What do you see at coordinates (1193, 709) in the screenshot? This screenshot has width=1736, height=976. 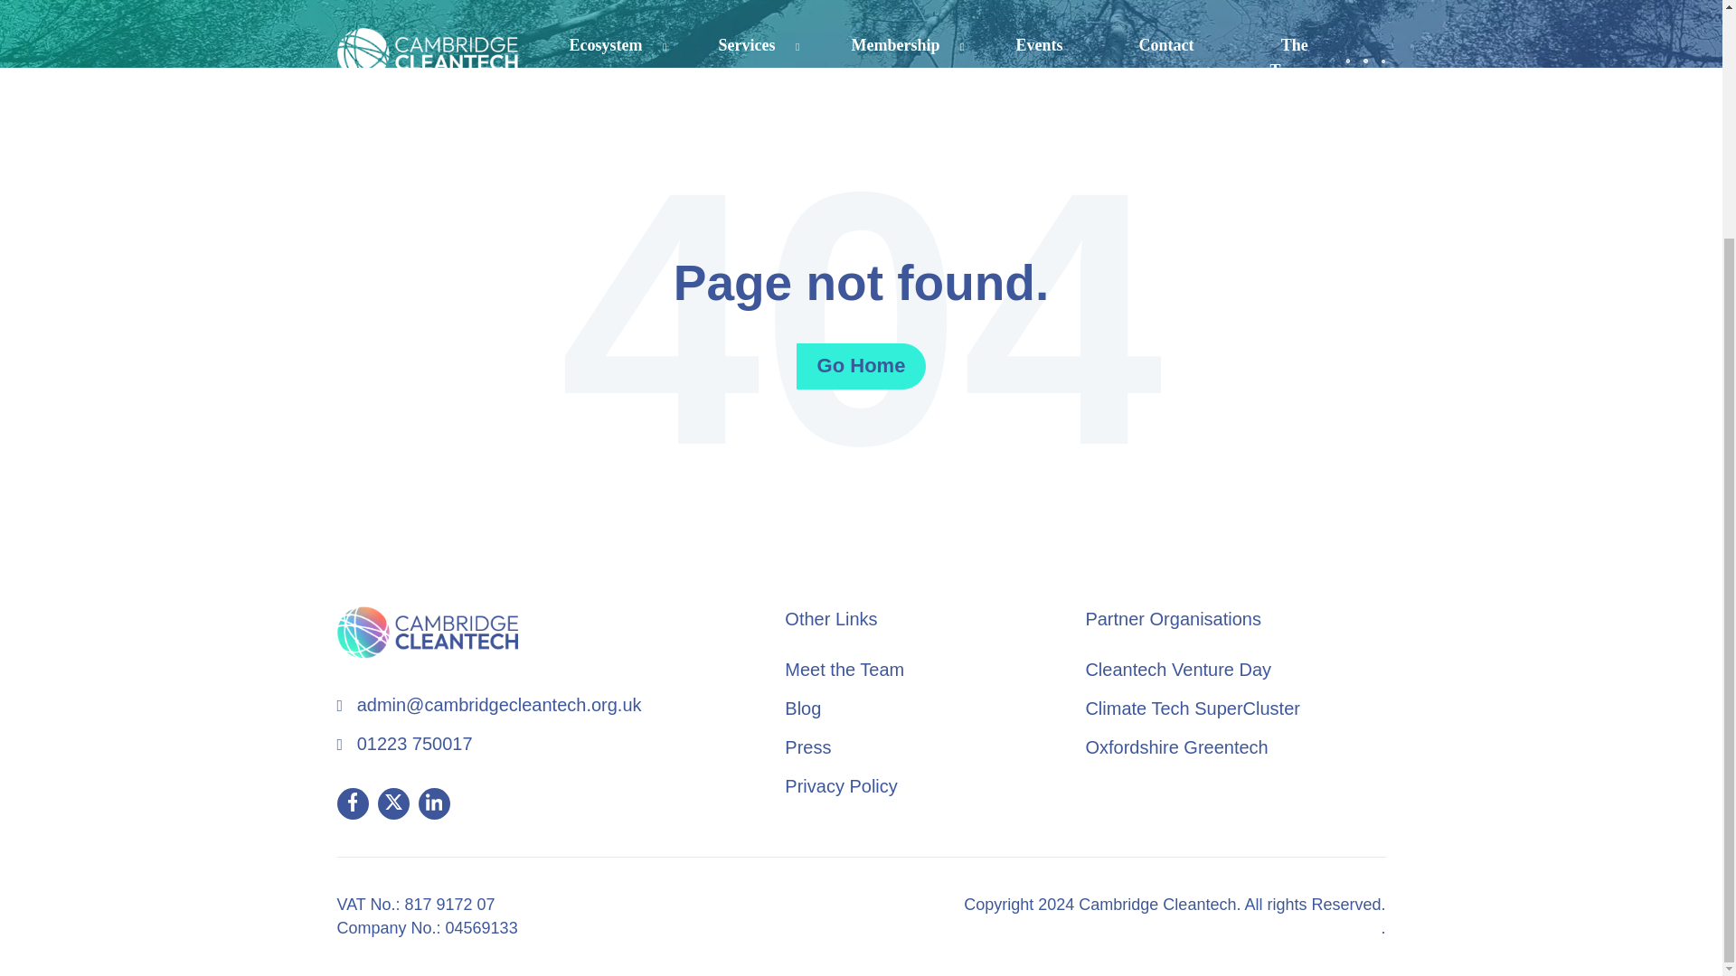 I see `Climate Tech SuperCluster` at bounding box center [1193, 709].